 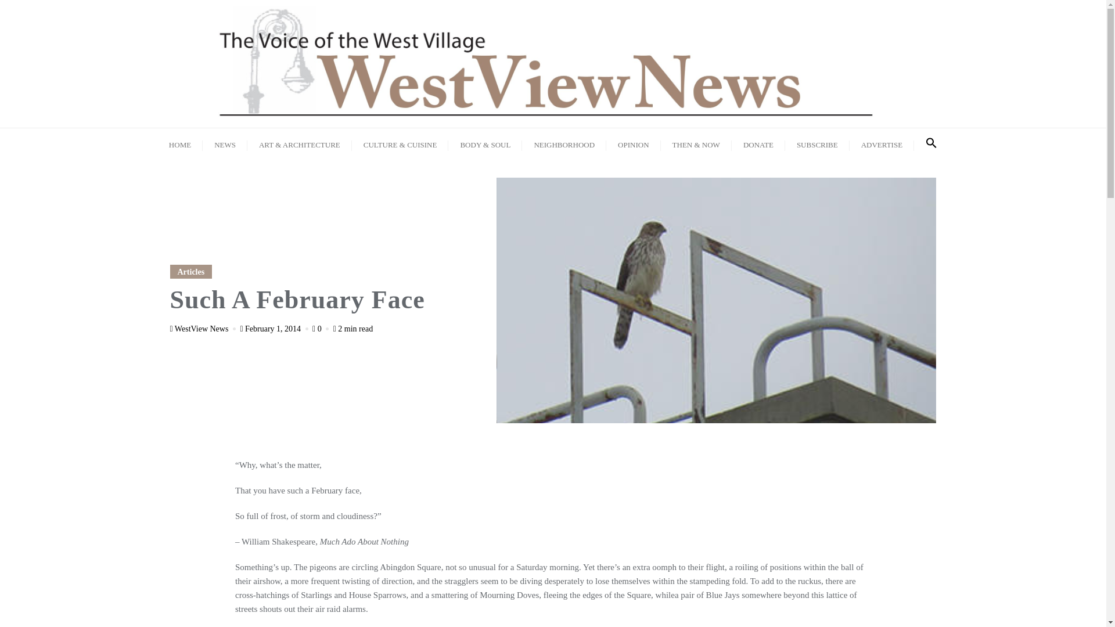 I want to click on February 1, 2014, so click(x=274, y=329).